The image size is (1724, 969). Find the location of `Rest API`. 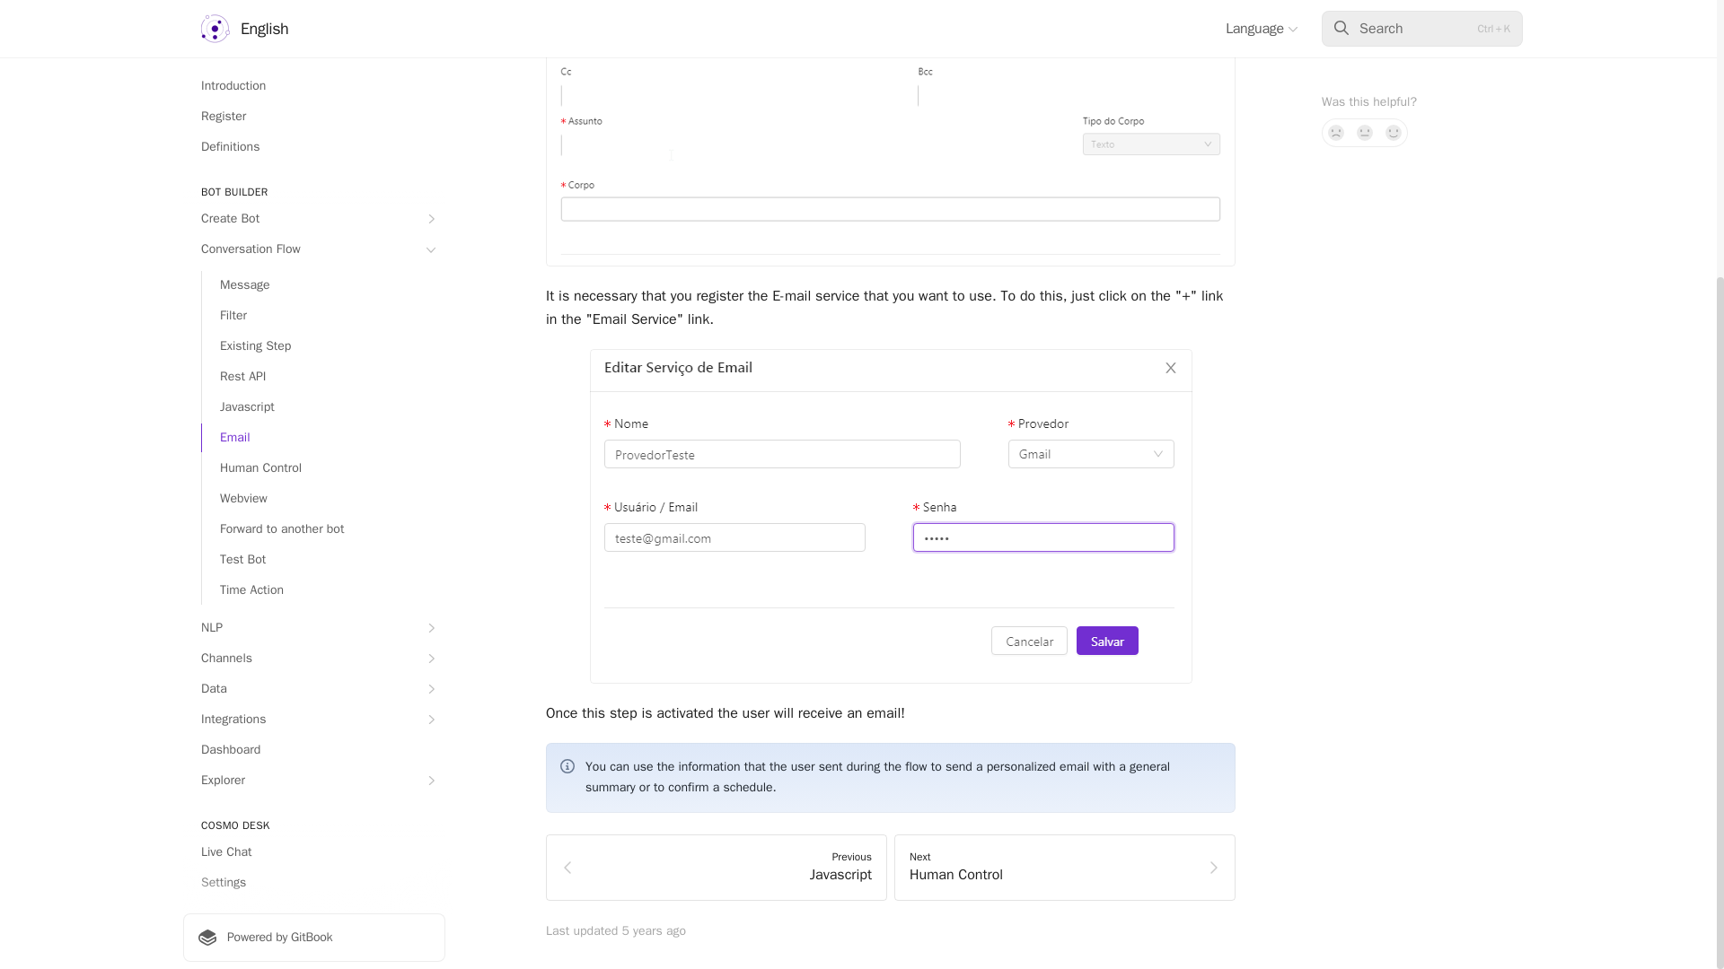

Rest API is located at coordinates (323, 2).